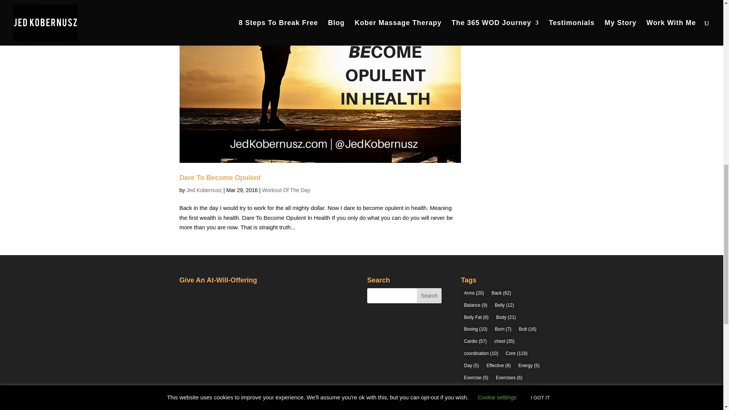 Image resolution: width=729 pixels, height=410 pixels. Describe the element at coordinates (204, 190) in the screenshot. I see `Posts by Jed Kobernusz` at that location.